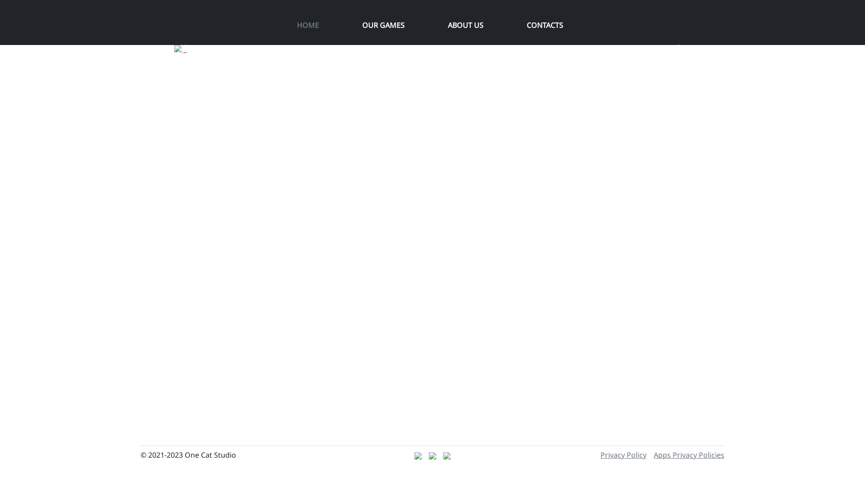 The image size is (865, 486). I want to click on Previous, so click(183, 50).